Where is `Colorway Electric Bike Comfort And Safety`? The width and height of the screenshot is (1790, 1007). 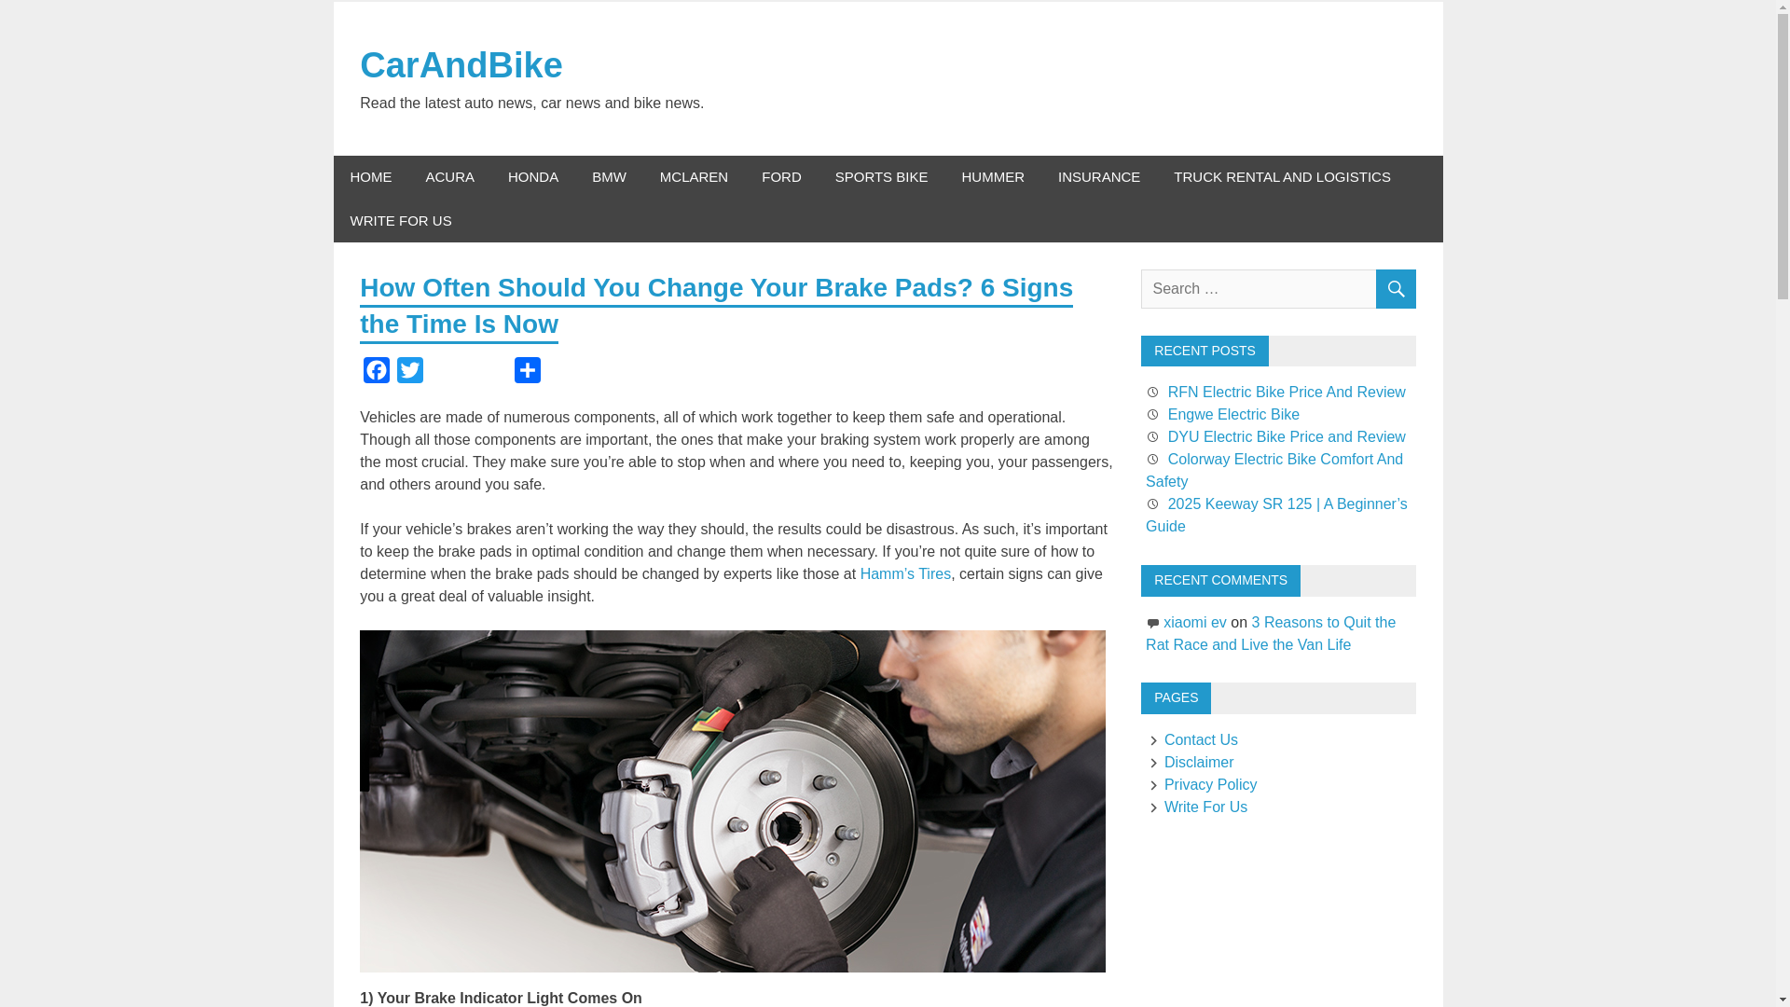
Colorway Electric Bike Comfort And Safety is located at coordinates (1274, 470).